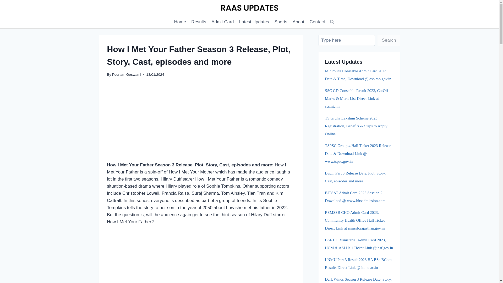 Image resolution: width=503 pixels, height=283 pixels. I want to click on Home, so click(180, 22).